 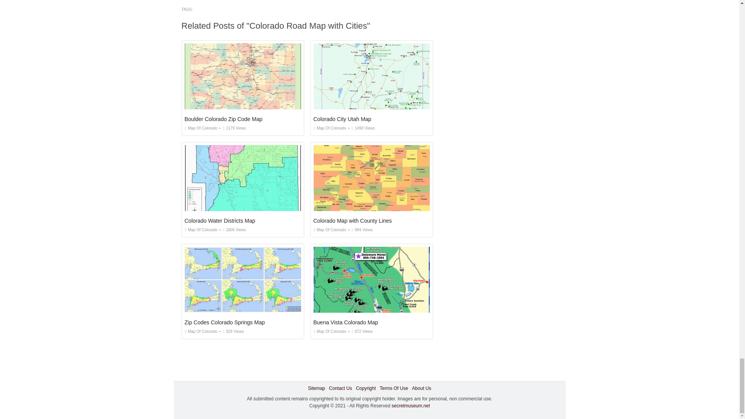 What do you see at coordinates (201, 128) in the screenshot?
I see `Map Of Colorado` at bounding box center [201, 128].